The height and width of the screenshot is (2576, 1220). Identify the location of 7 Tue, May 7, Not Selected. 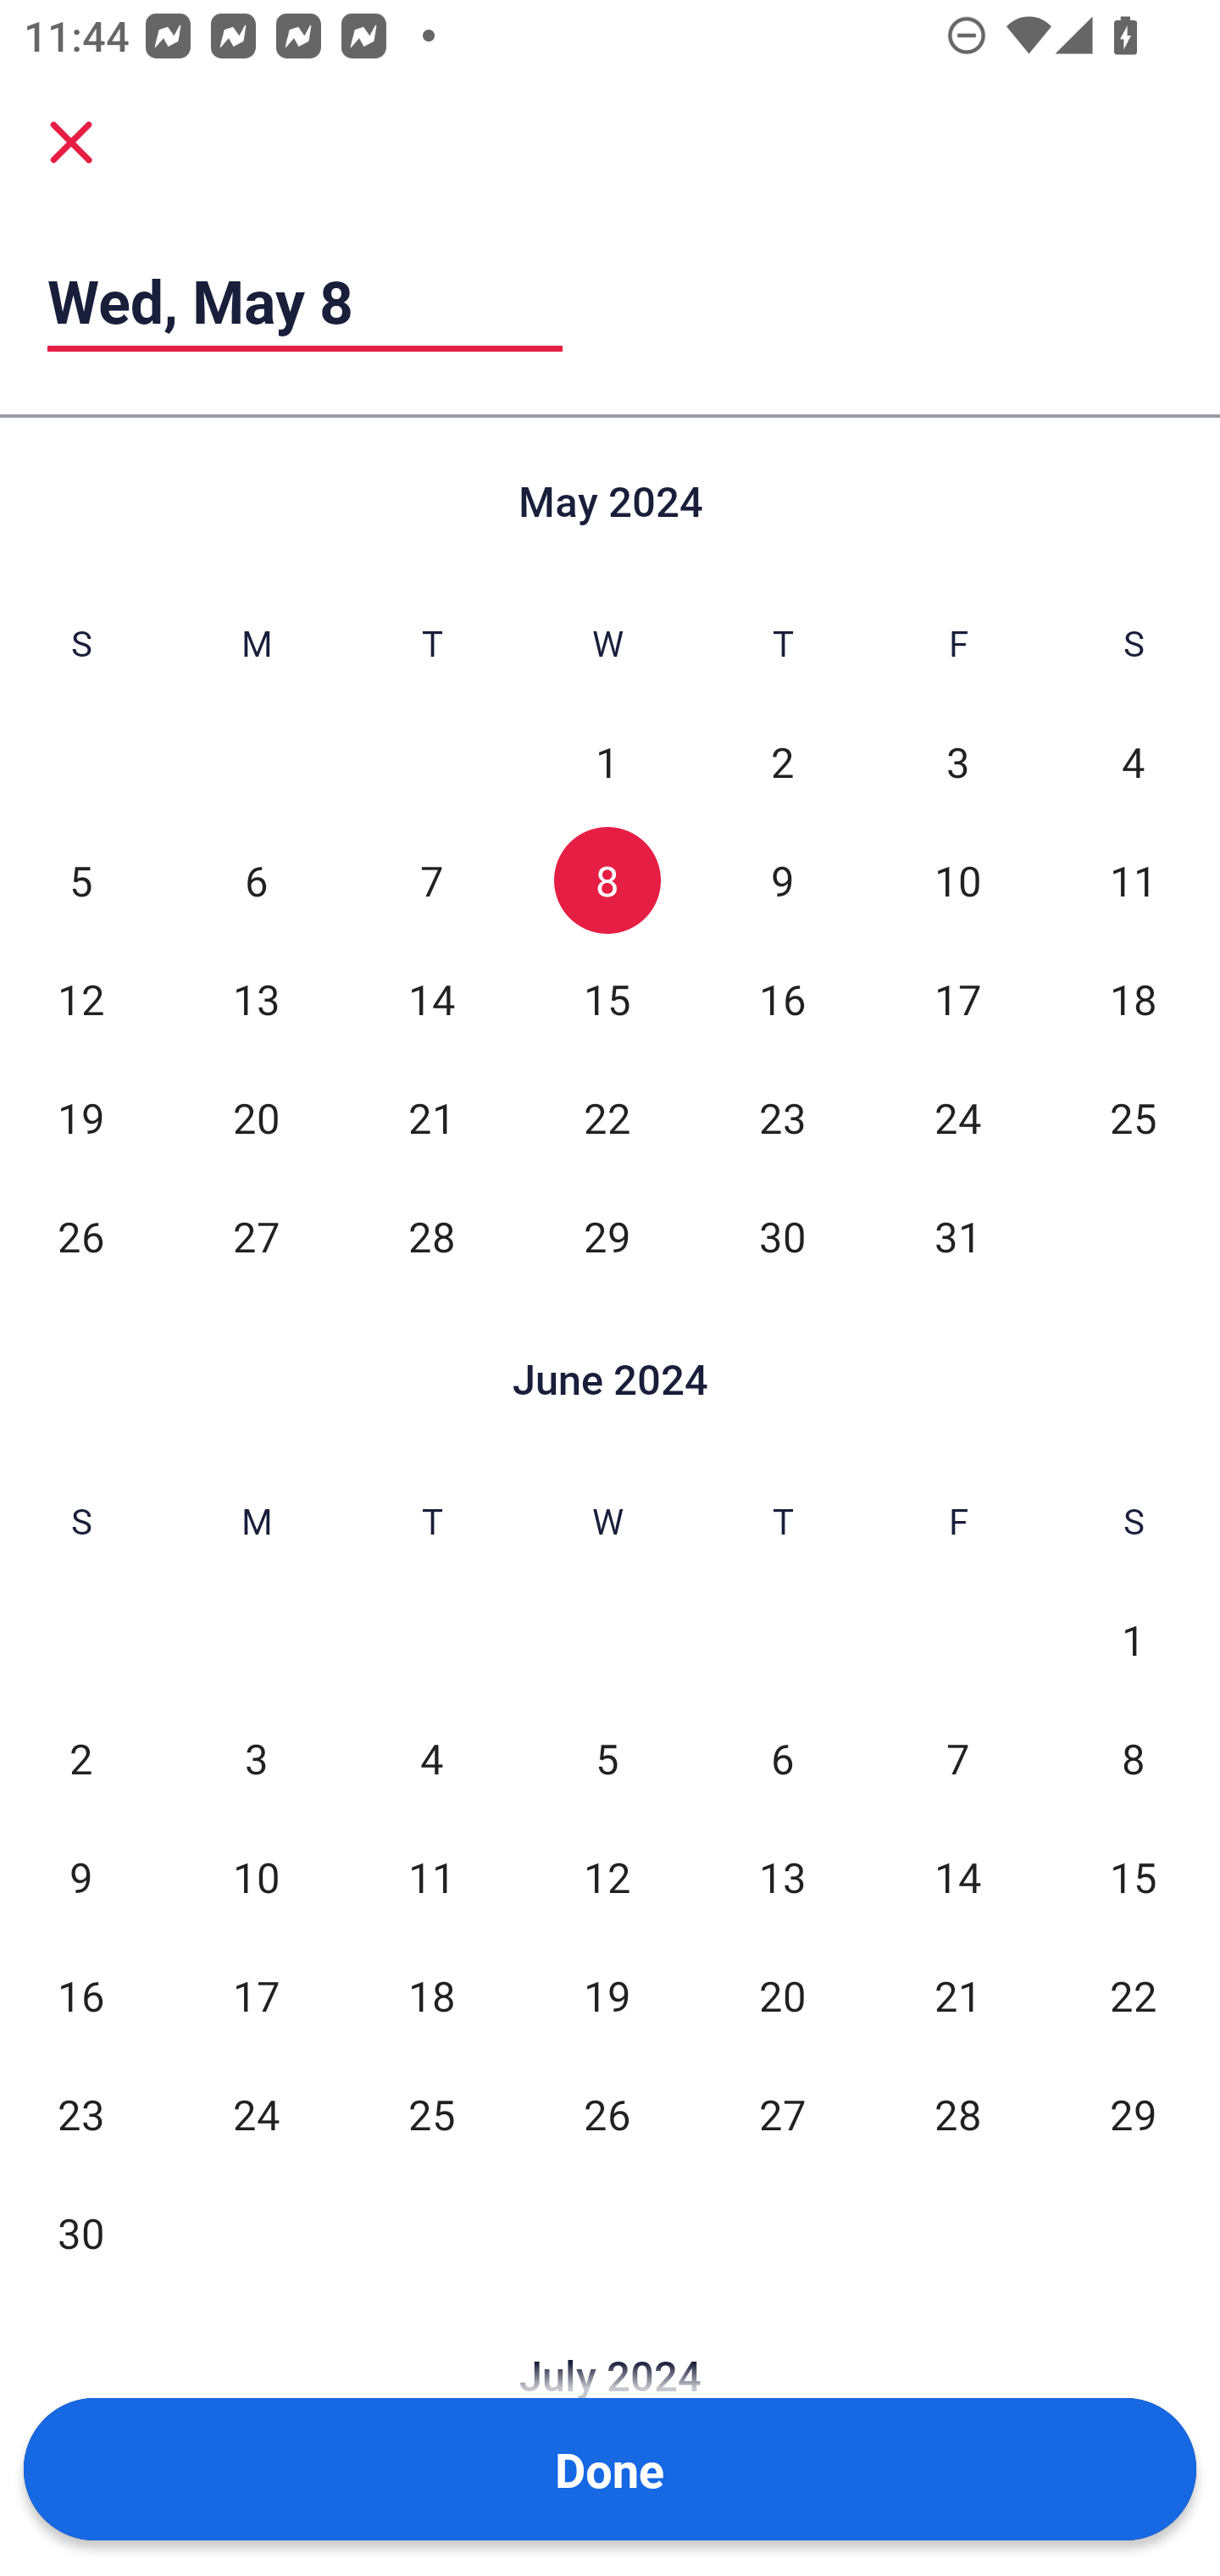
(432, 880).